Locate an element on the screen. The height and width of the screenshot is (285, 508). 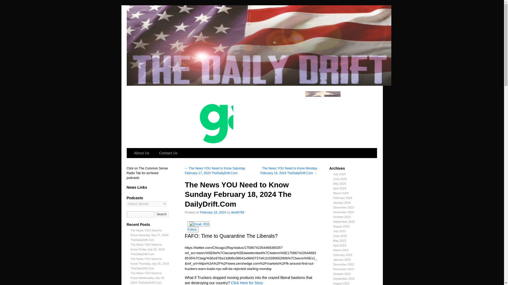
About Us is located at coordinates (142, 153).